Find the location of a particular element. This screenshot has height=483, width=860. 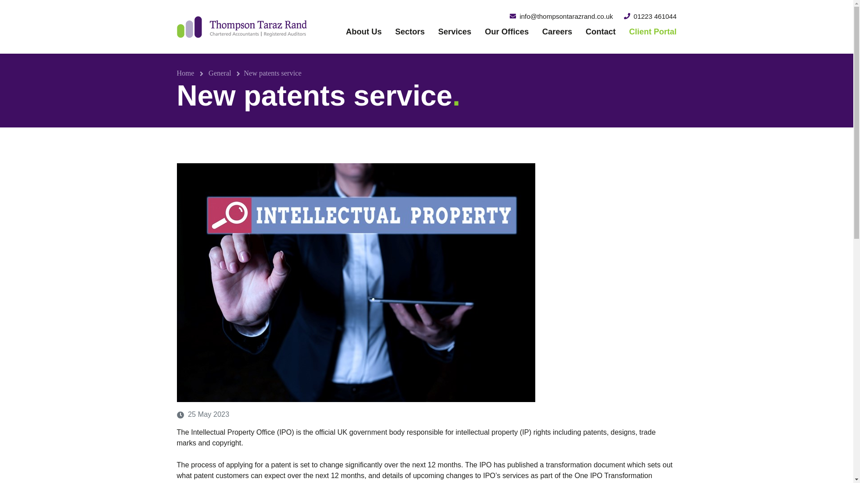

01223 461044 is located at coordinates (650, 16).